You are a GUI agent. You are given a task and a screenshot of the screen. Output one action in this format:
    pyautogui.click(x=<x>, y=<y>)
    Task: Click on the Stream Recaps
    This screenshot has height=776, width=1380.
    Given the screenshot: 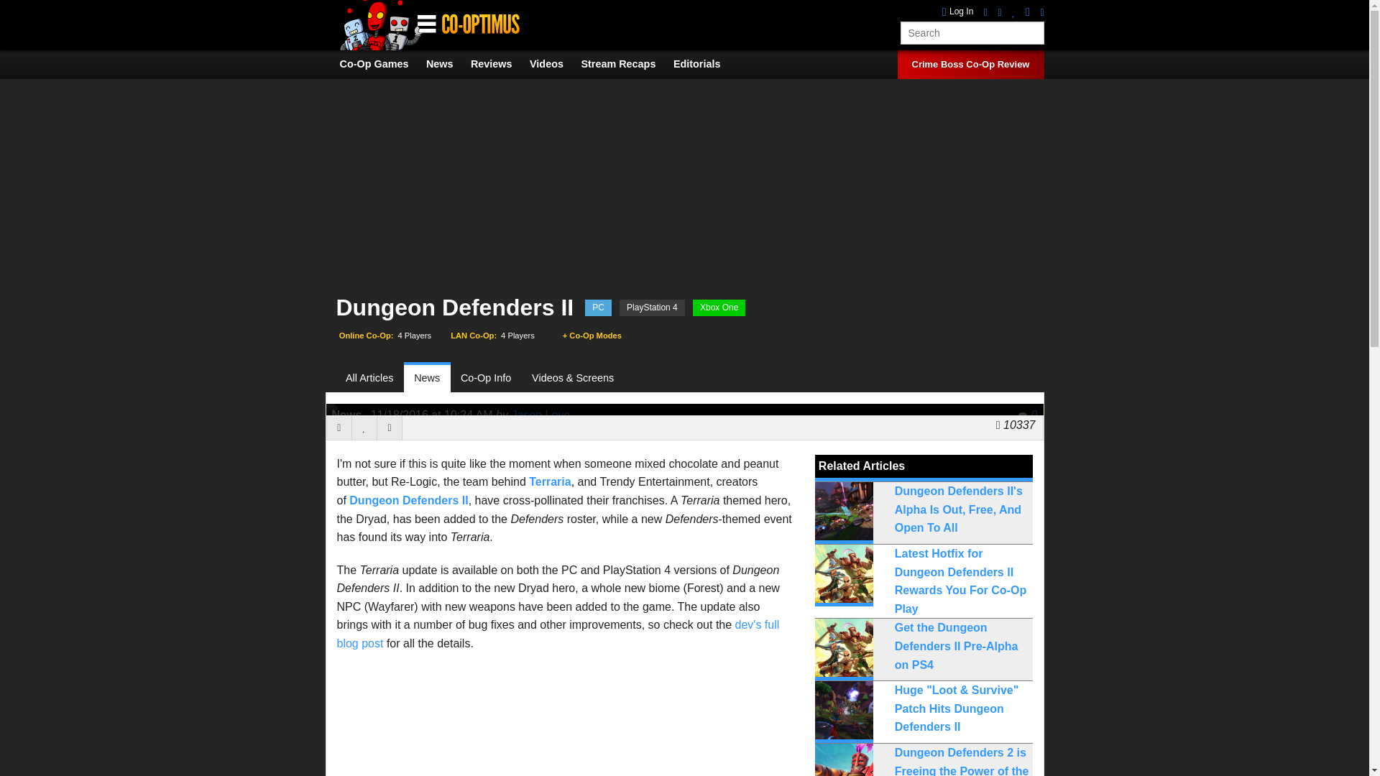 What is the action you would take?
    pyautogui.click(x=625, y=64)
    